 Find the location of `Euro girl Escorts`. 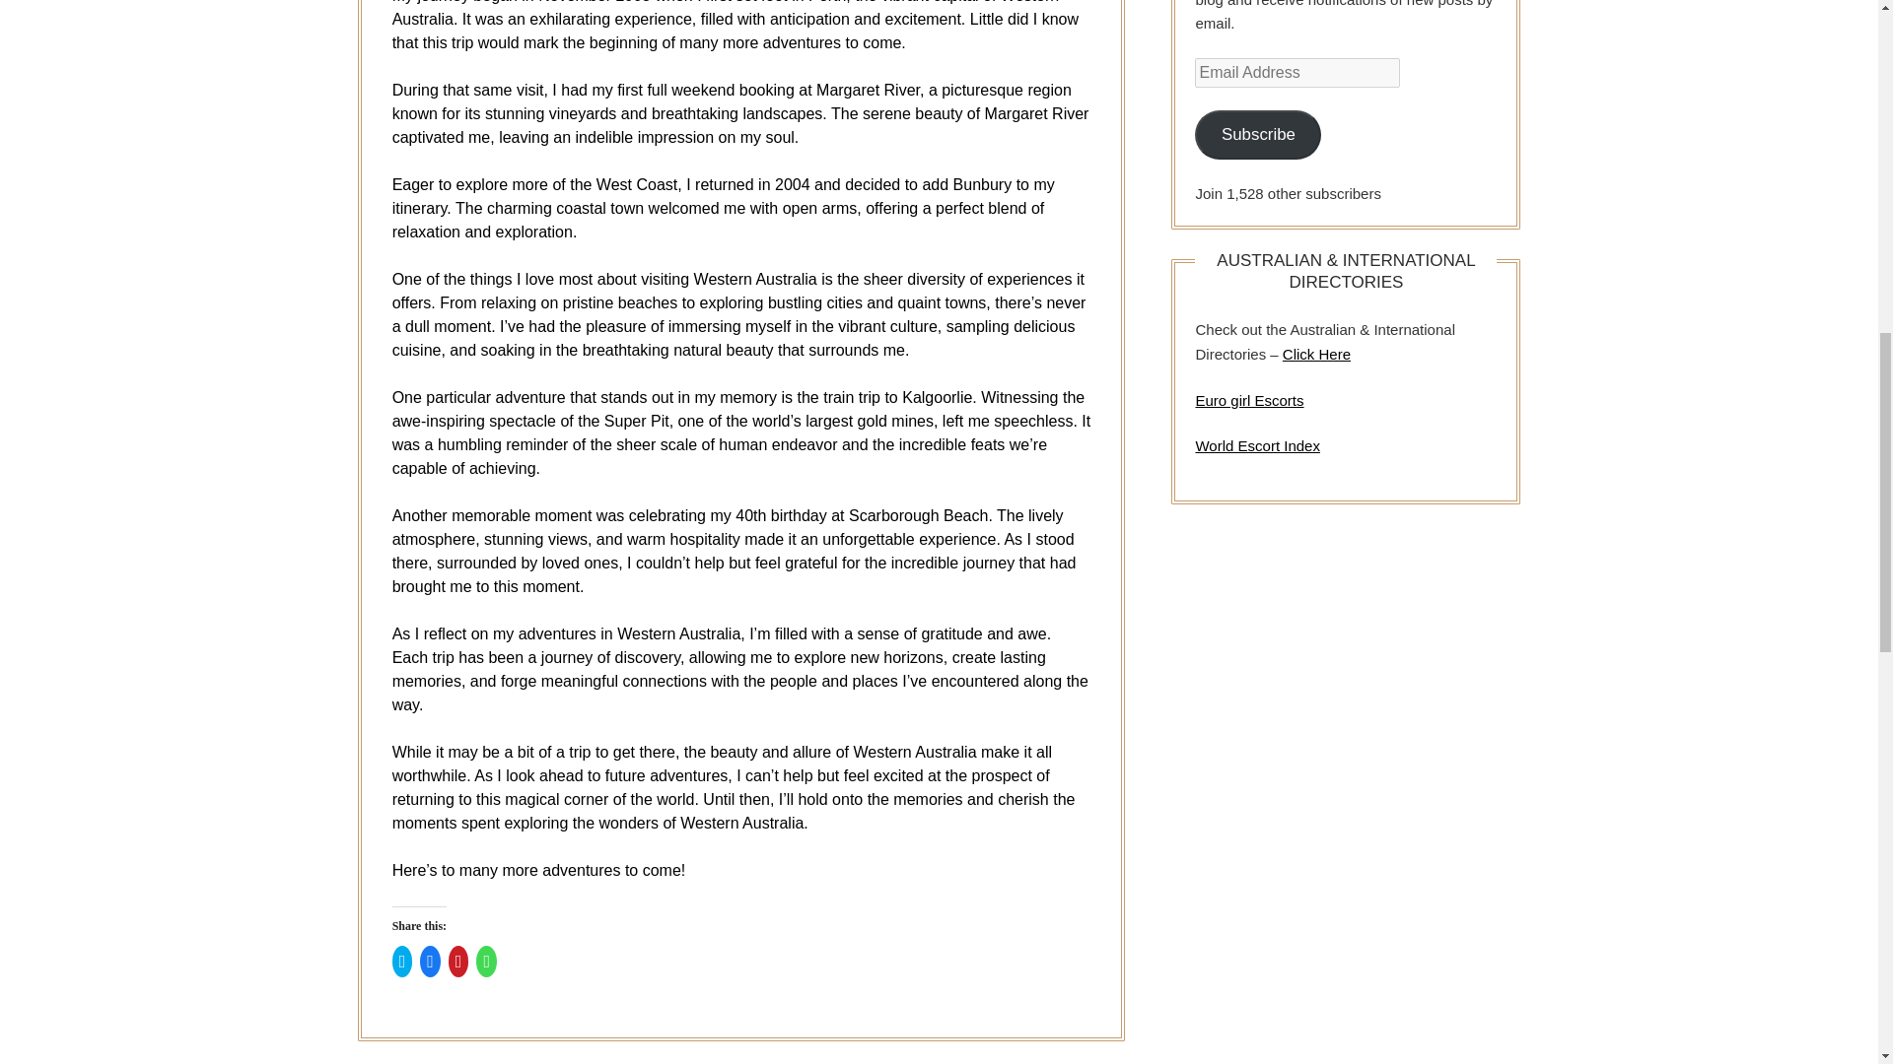

Euro girl Escorts is located at coordinates (1248, 400).